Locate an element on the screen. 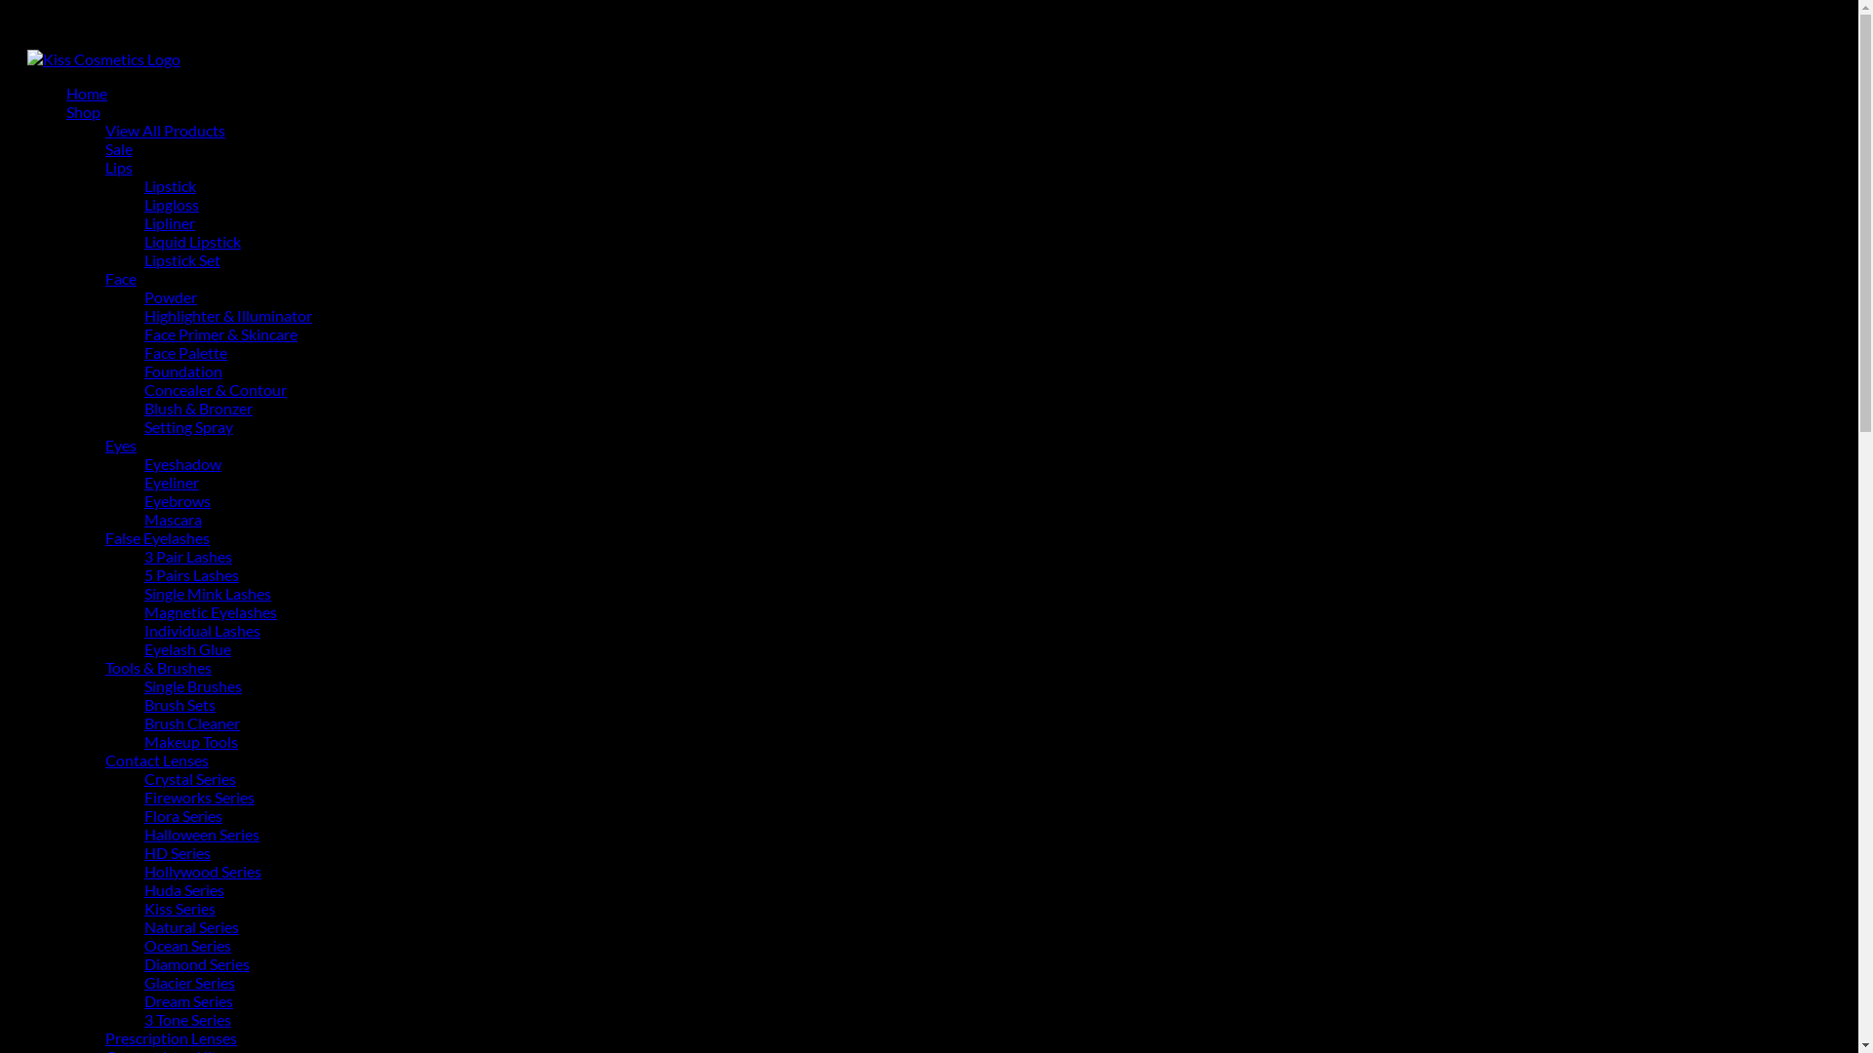  Home is located at coordinates (87, 94).